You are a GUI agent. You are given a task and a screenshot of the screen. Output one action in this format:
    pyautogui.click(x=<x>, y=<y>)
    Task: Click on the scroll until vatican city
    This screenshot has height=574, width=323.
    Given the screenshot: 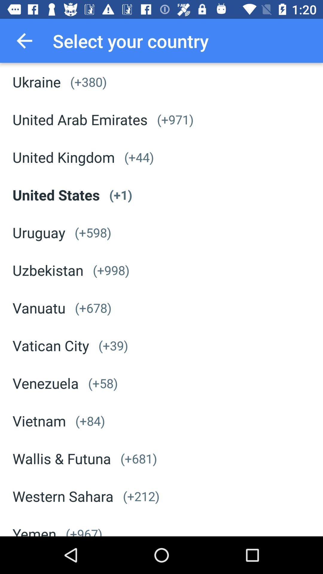 What is the action you would take?
    pyautogui.click(x=51, y=345)
    